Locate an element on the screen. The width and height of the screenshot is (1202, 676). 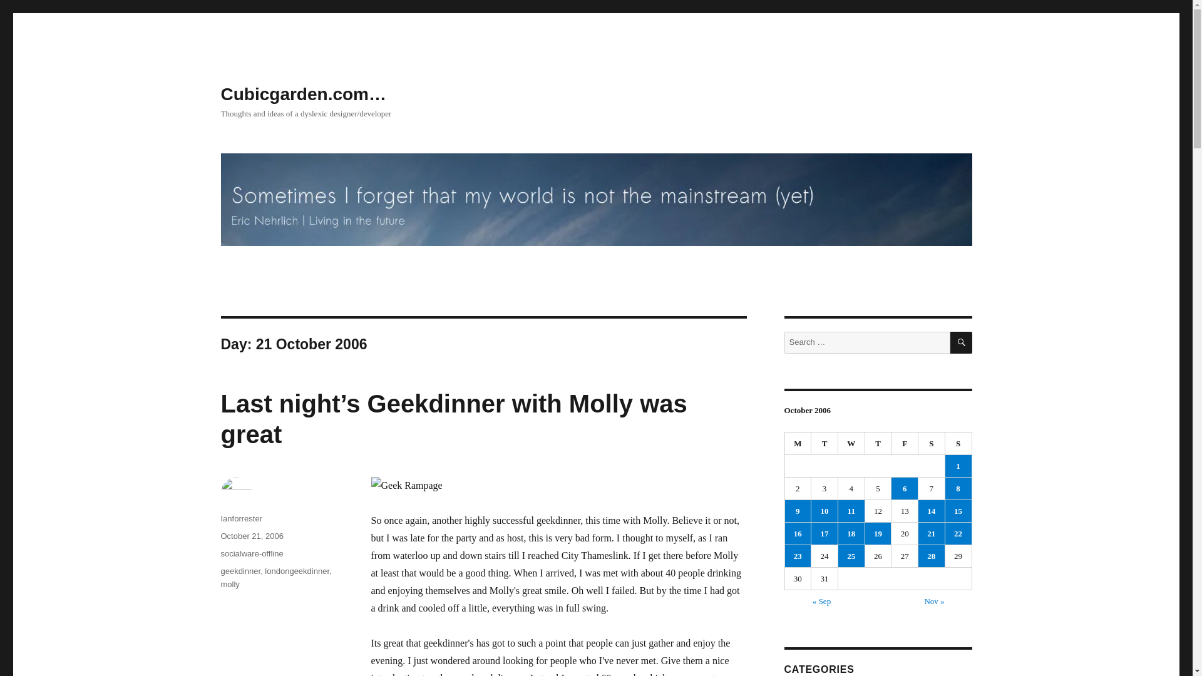
Tuesday is located at coordinates (824, 443).